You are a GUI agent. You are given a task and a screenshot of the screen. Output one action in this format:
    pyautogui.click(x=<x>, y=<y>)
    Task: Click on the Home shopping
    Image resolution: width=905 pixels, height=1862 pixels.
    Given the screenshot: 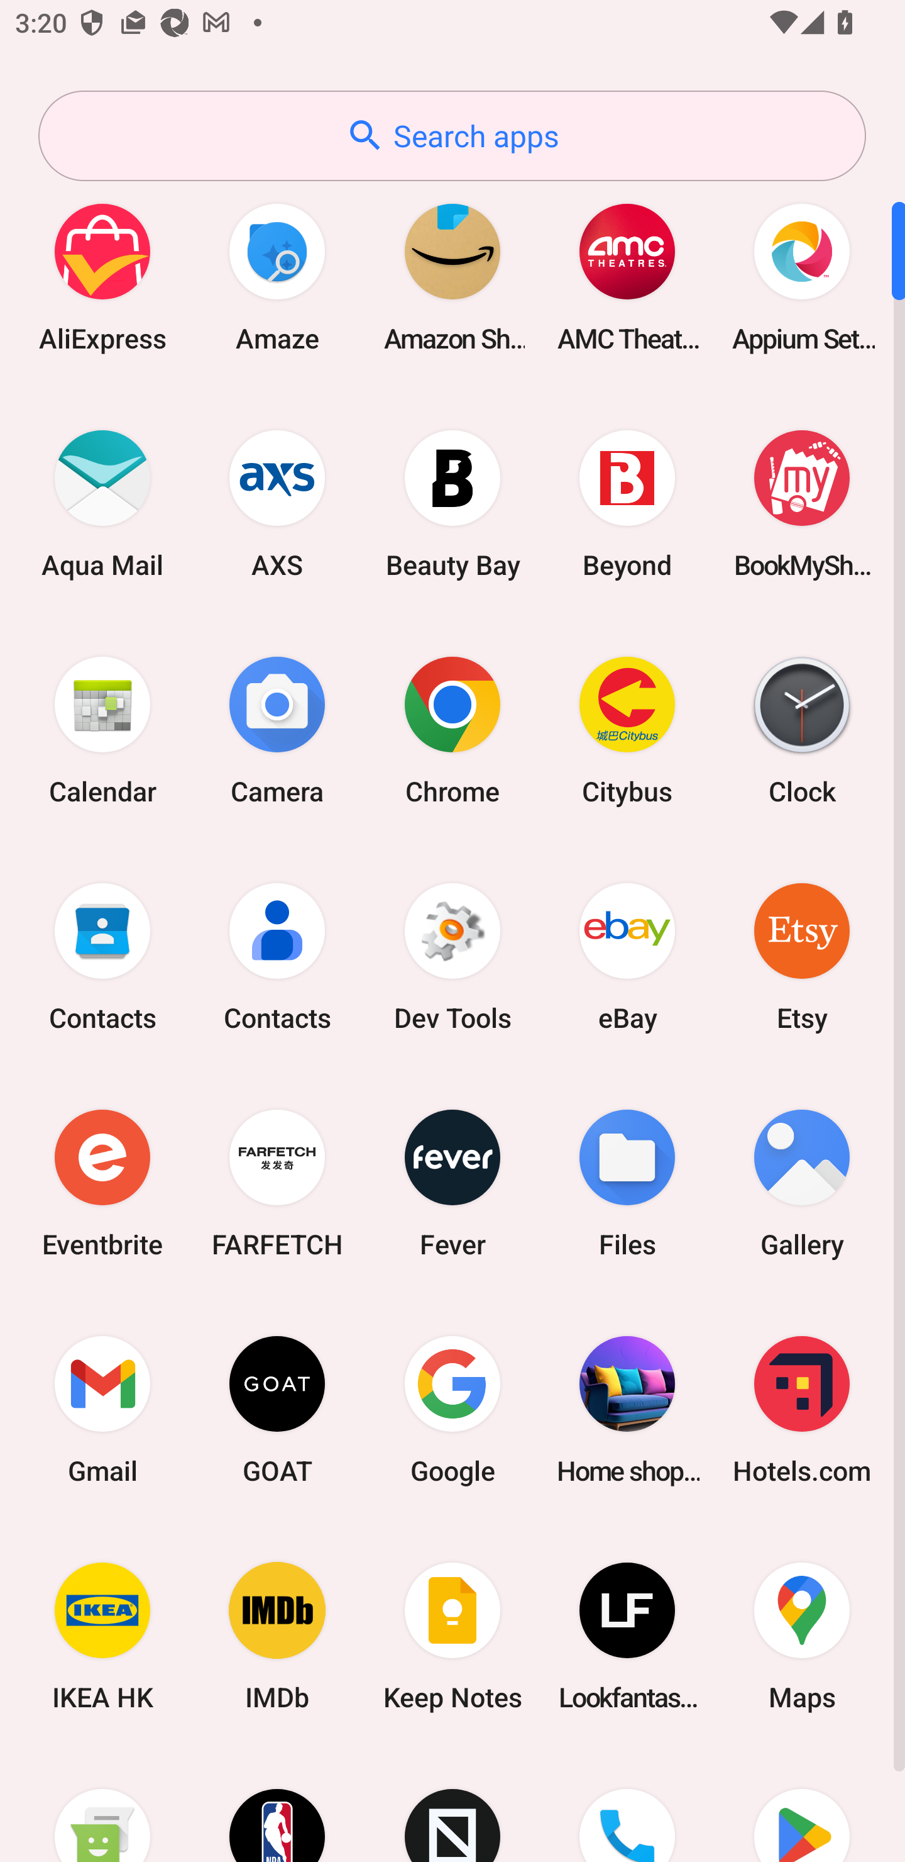 What is the action you would take?
    pyautogui.click(x=627, y=1409)
    